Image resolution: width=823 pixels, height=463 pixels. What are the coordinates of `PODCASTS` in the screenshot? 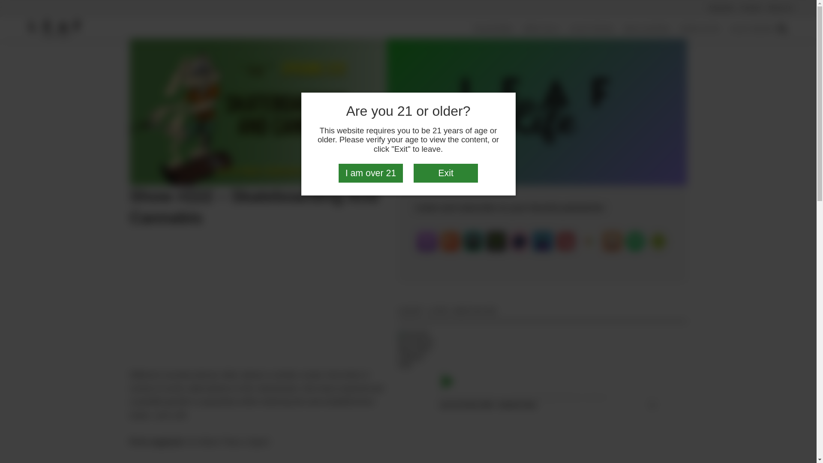 It's located at (700, 29).